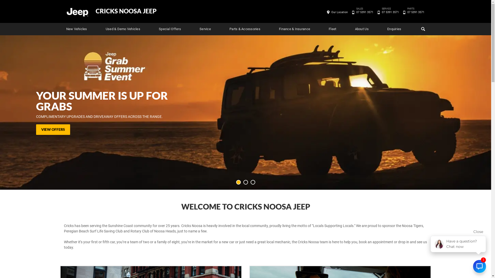 Image resolution: width=495 pixels, height=278 pixels. Describe the element at coordinates (77, 12) in the screenshot. I see `Cricks Noosa Jeep` at that location.